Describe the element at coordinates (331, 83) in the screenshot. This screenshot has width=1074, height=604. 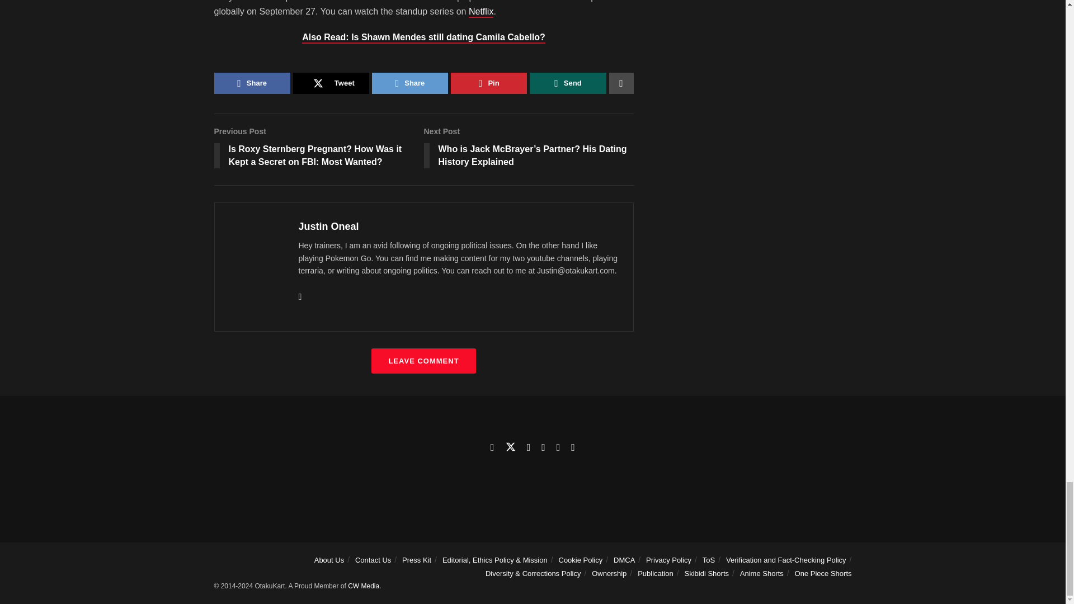
I see `Tweet` at that location.